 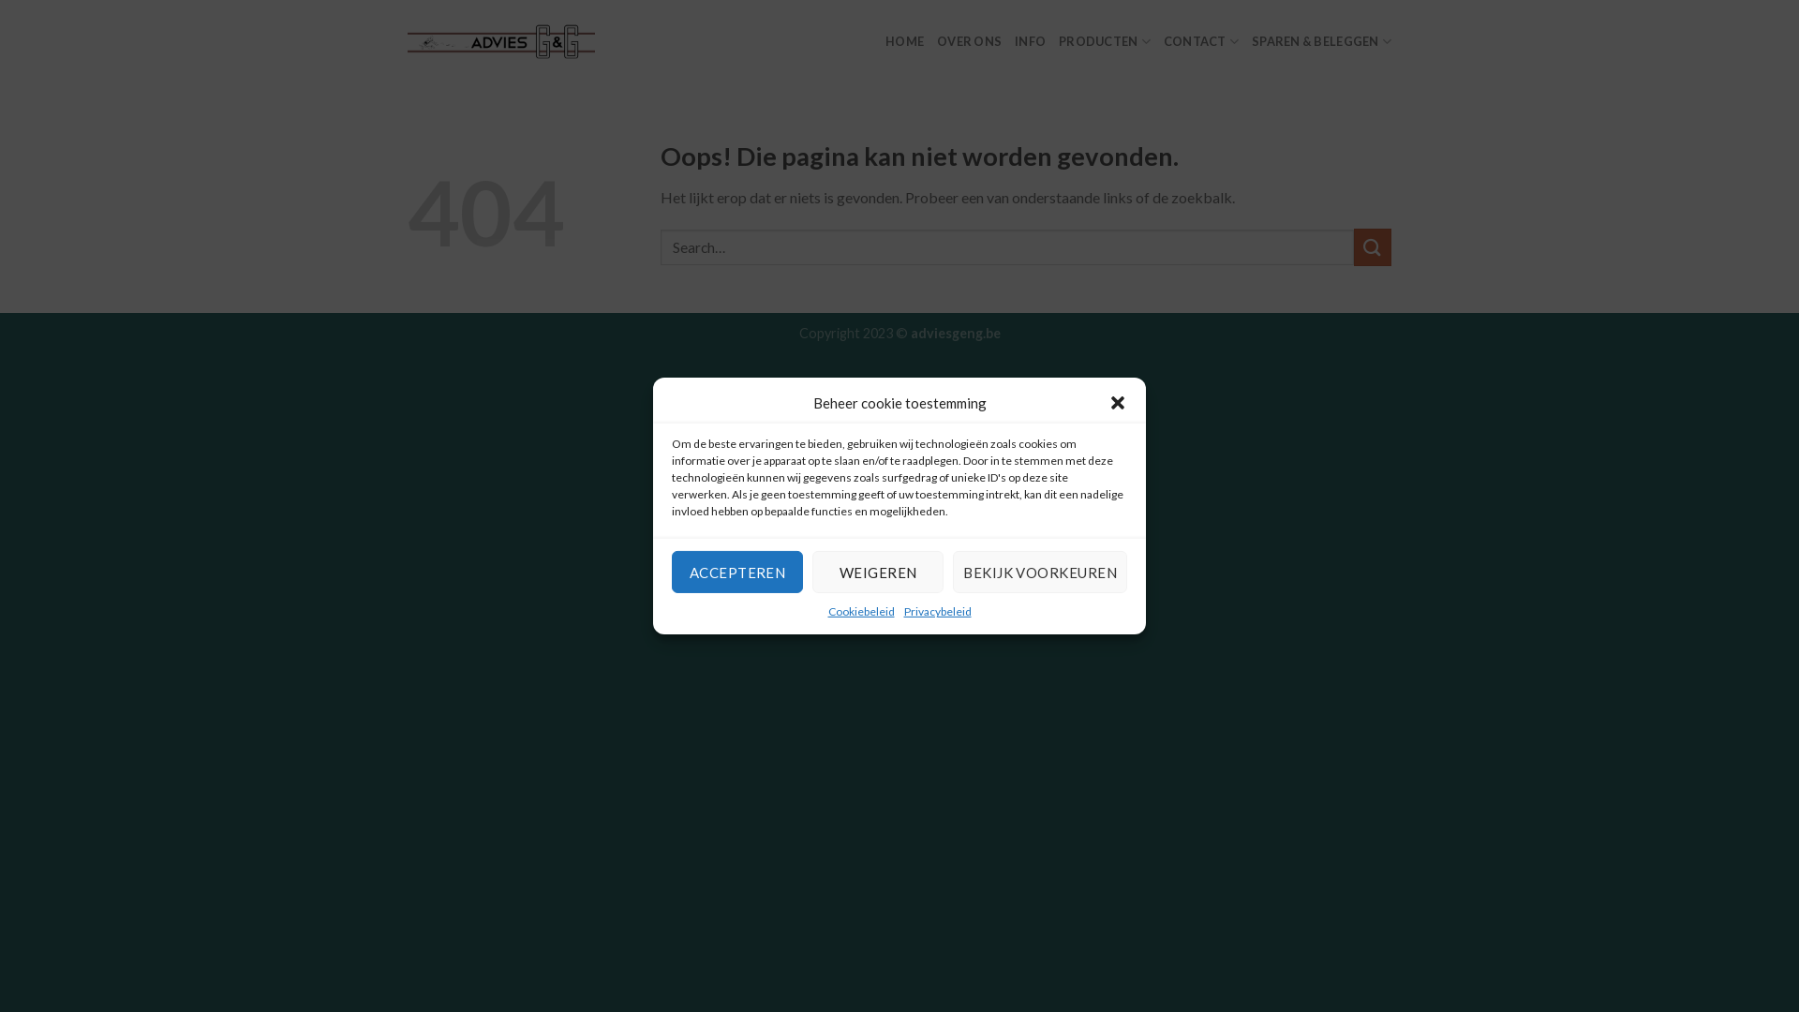 What do you see at coordinates (937, 611) in the screenshot?
I see `Privacybeleid` at bounding box center [937, 611].